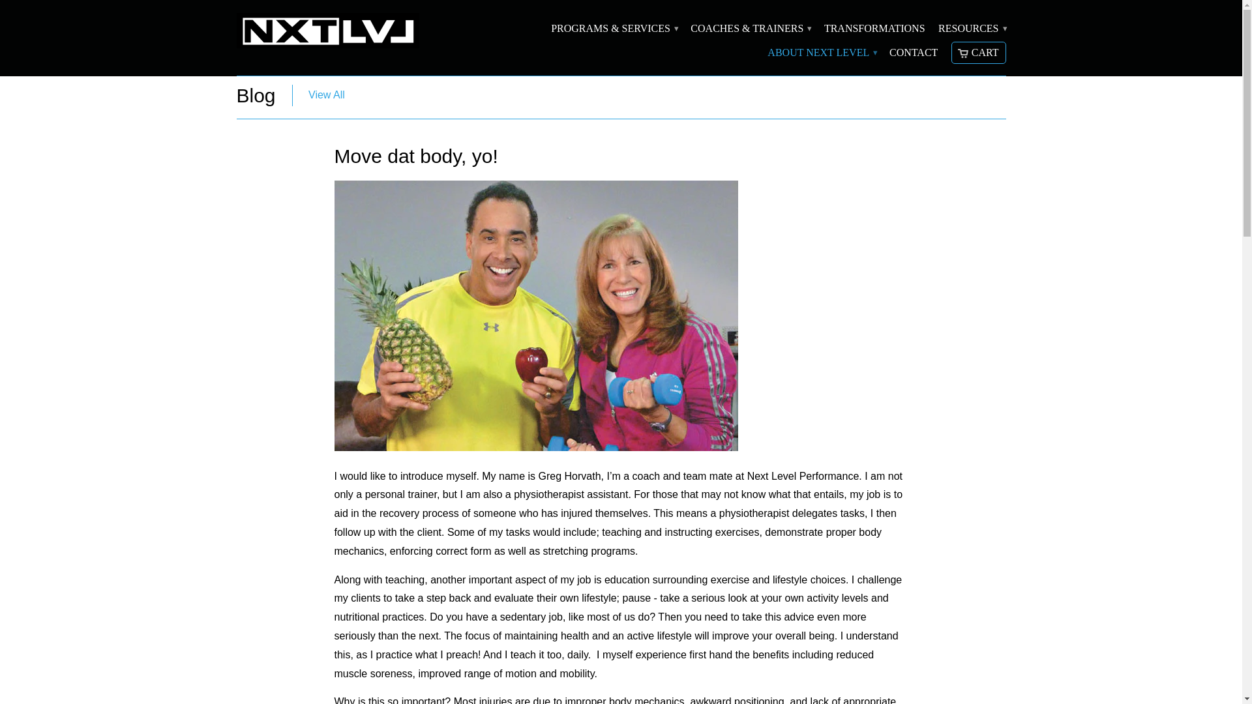  Describe the element at coordinates (913, 56) in the screenshot. I see `CONTACT` at that location.